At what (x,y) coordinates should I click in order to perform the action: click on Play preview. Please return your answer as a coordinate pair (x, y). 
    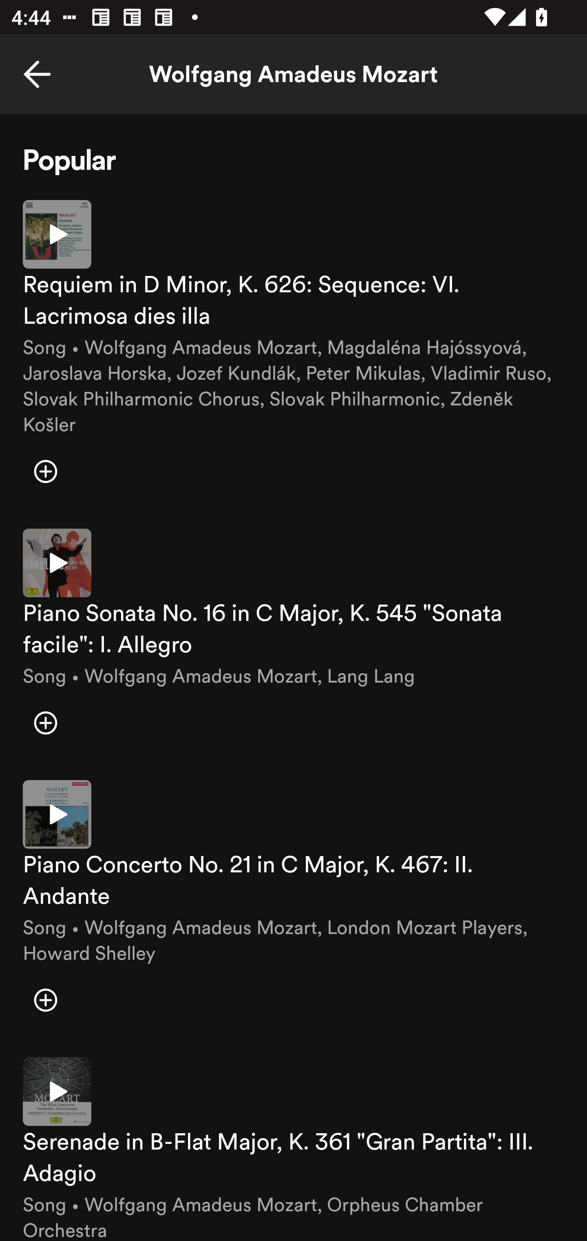
    Looking at the image, I should click on (57, 815).